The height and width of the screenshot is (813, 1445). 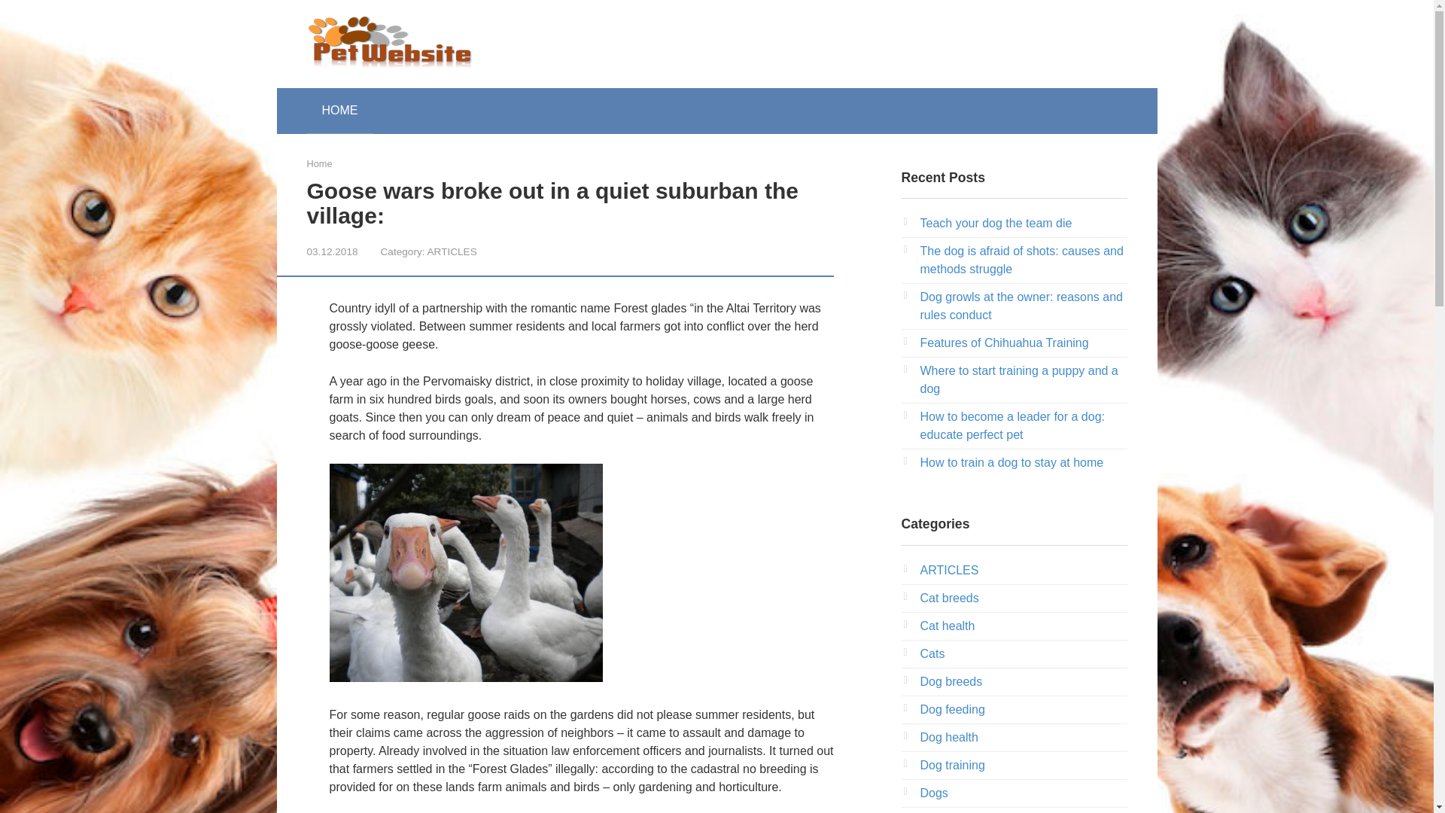 What do you see at coordinates (1021, 306) in the screenshot?
I see `Dog growls at the owner: reasons and rules conduct` at bounding box center [1021, 306].